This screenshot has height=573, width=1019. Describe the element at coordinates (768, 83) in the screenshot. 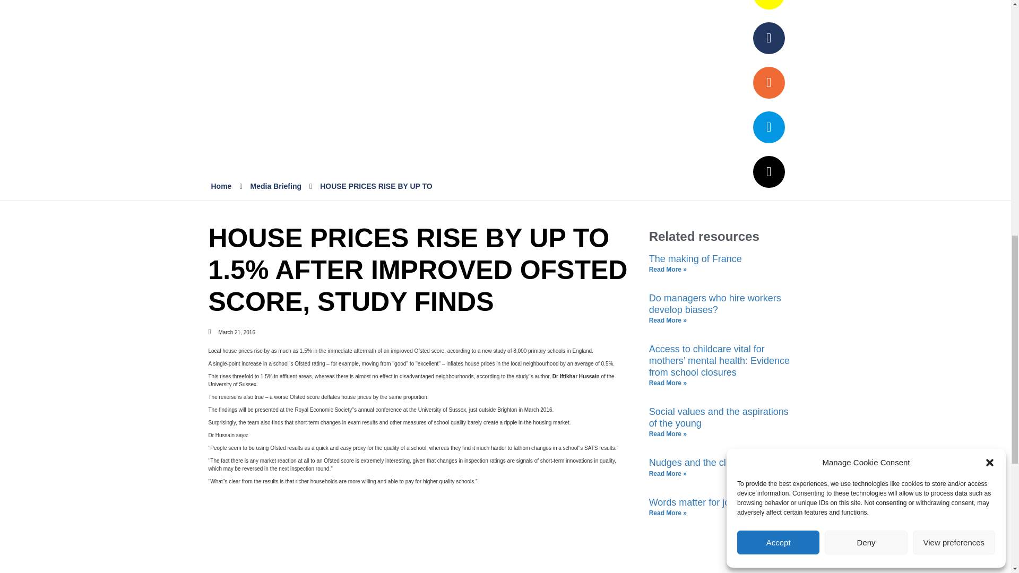

I see `Flickr` at that location.